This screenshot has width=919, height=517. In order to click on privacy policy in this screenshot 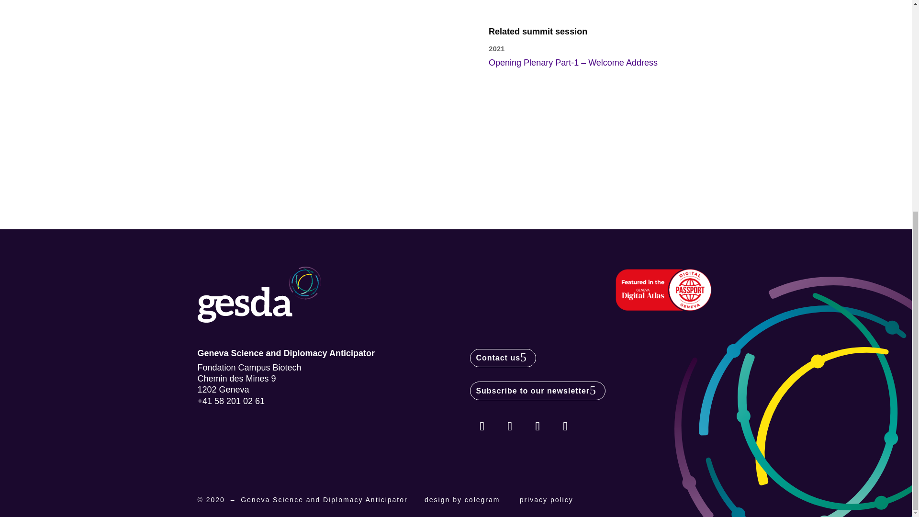, I will do `click(547, 499)`.